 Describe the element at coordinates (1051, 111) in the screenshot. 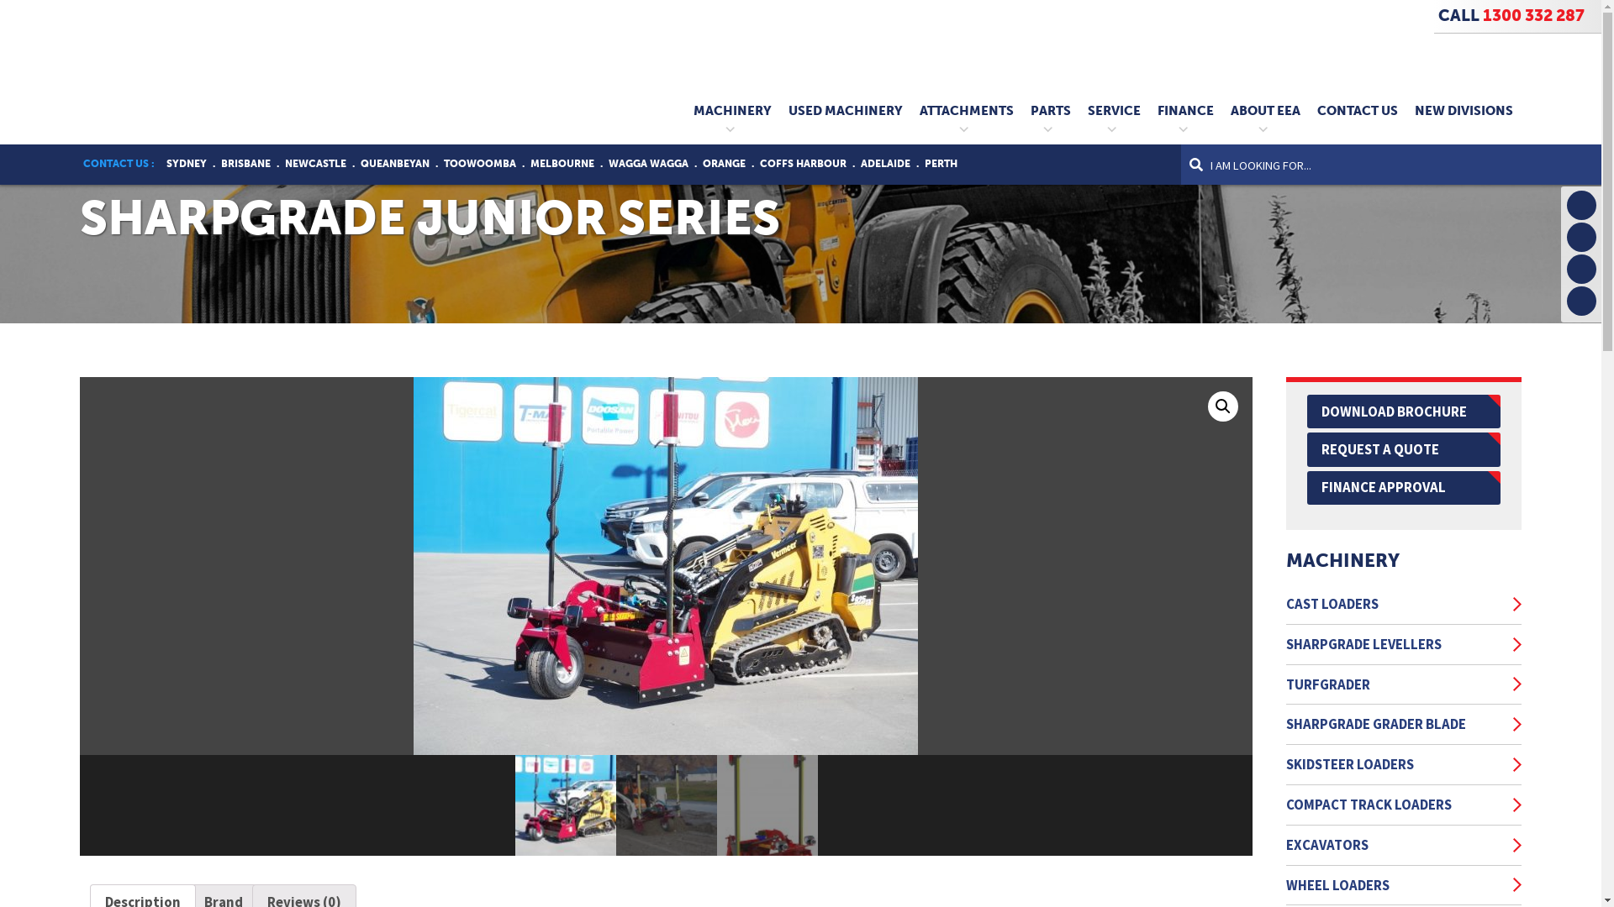

I see `PARTS` at that location.